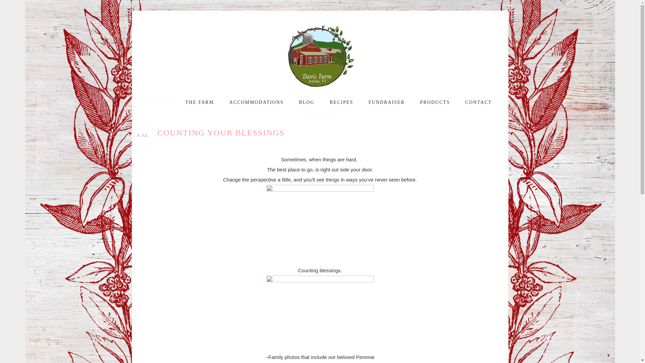 The image size is (645, 363). Describe the element at coordinates (435, 102) in the screenshot. I see `PRODUCTS` at that location.